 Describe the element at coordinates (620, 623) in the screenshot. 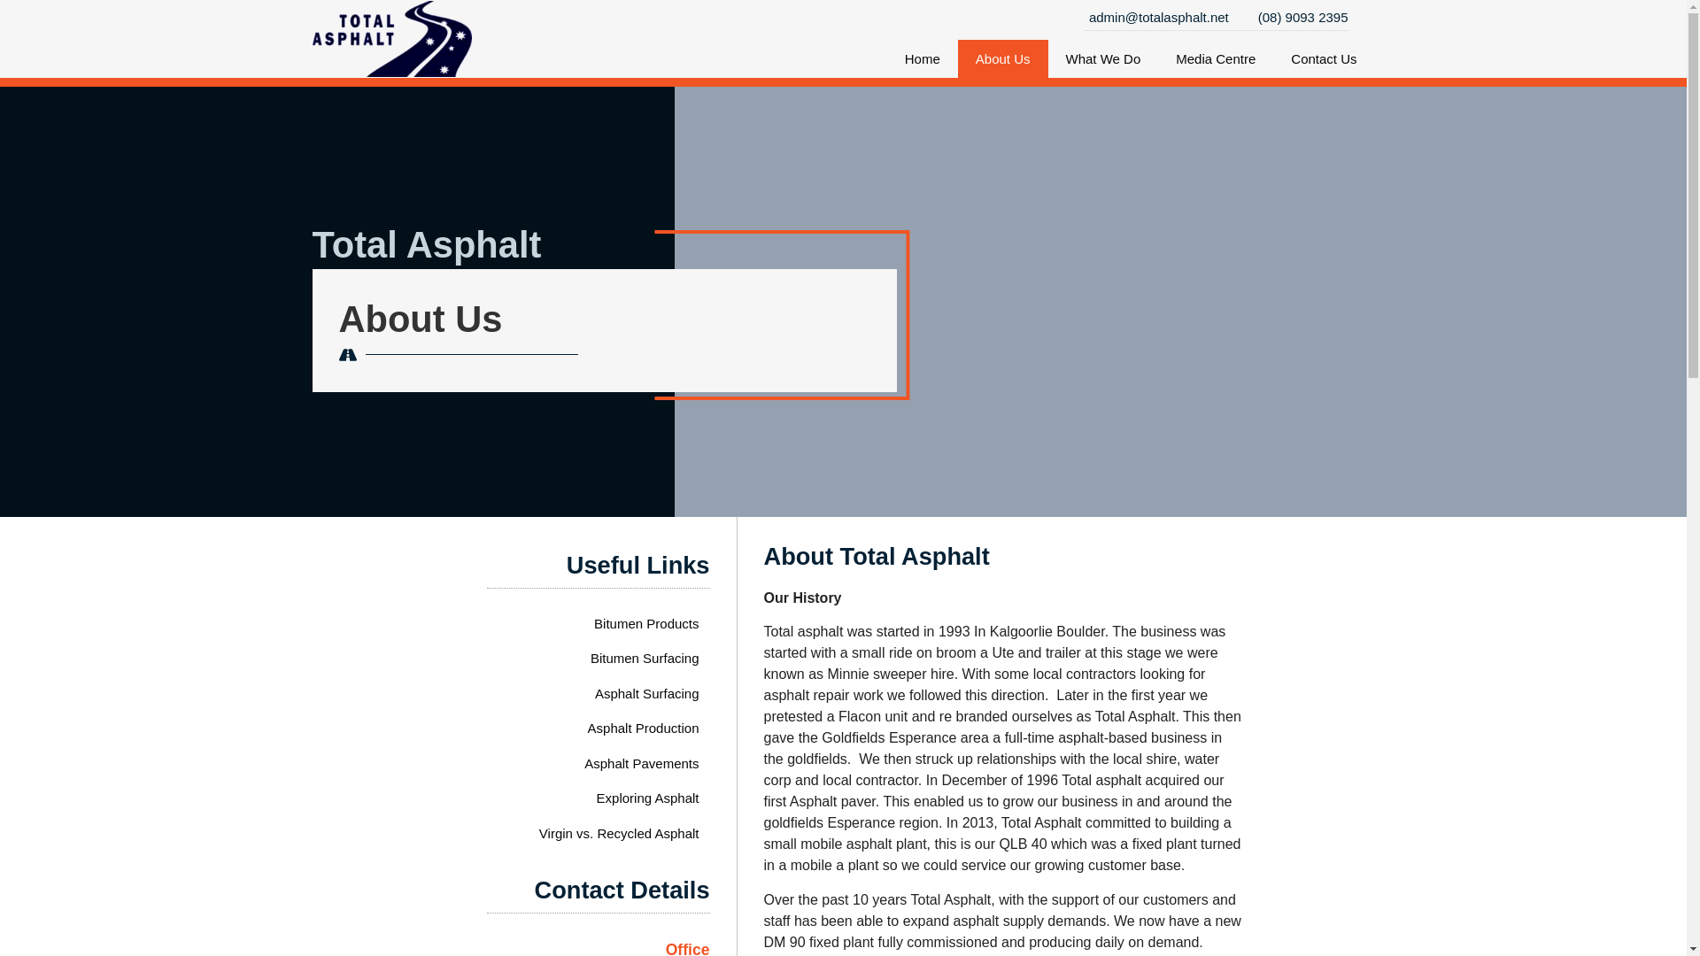

I see `Bitumen Products` at that location.